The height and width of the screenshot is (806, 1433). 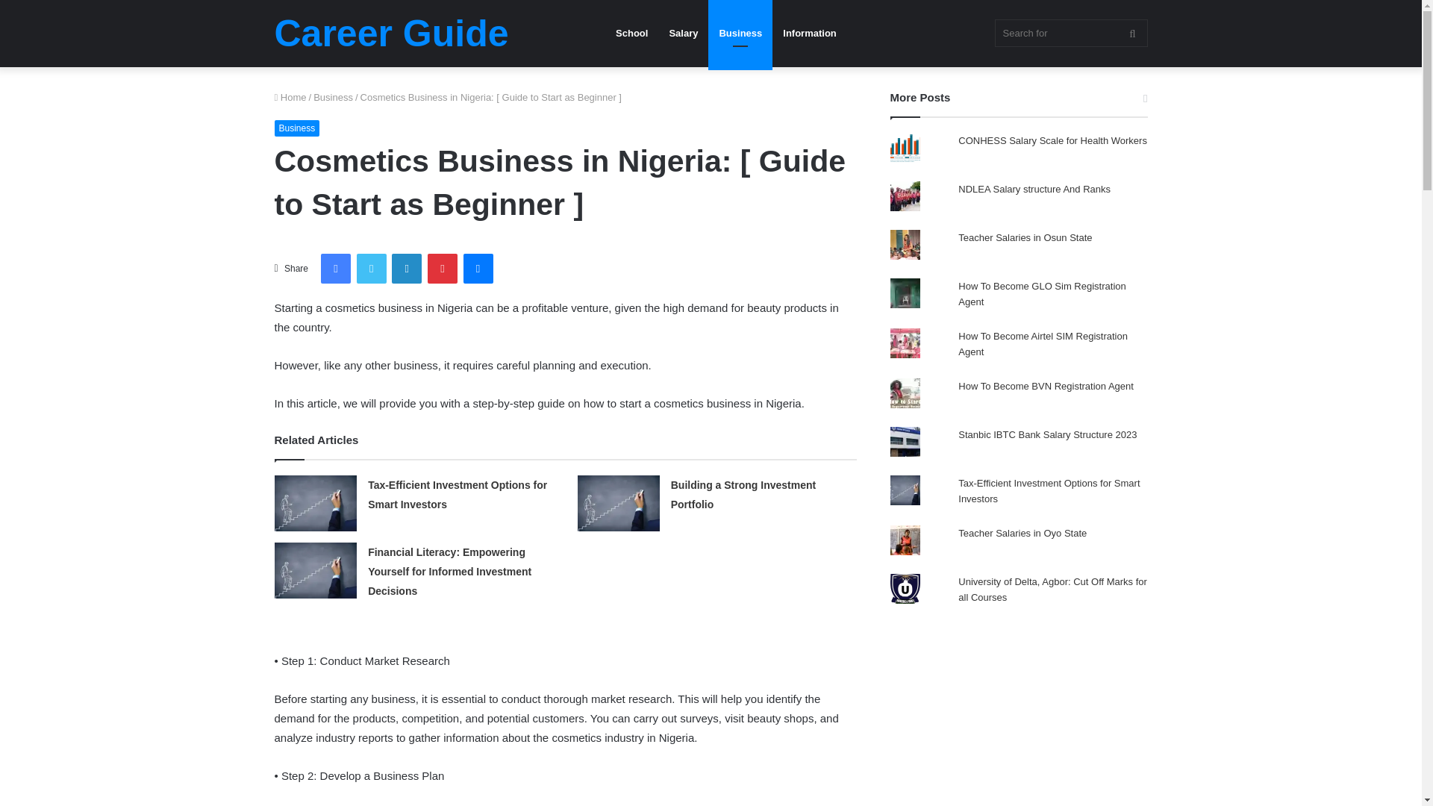 I want to click on Information, so click(x=809, y=33).